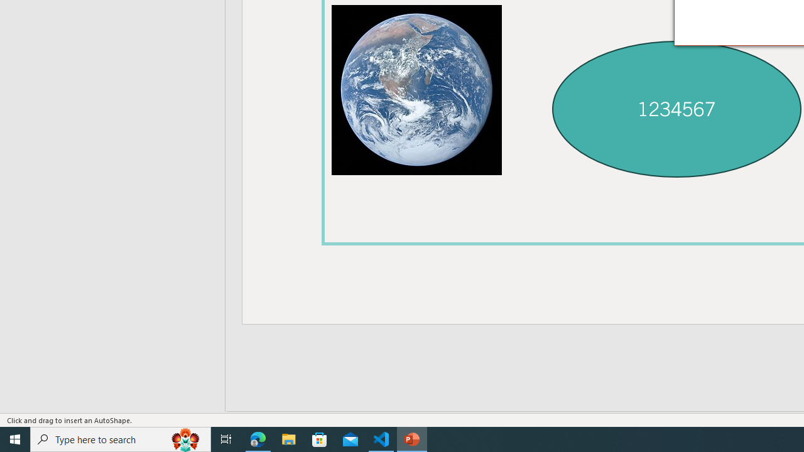 The image size is (804, 452). I want to click on Search highlights icon opens search home window, so click(186, 439).